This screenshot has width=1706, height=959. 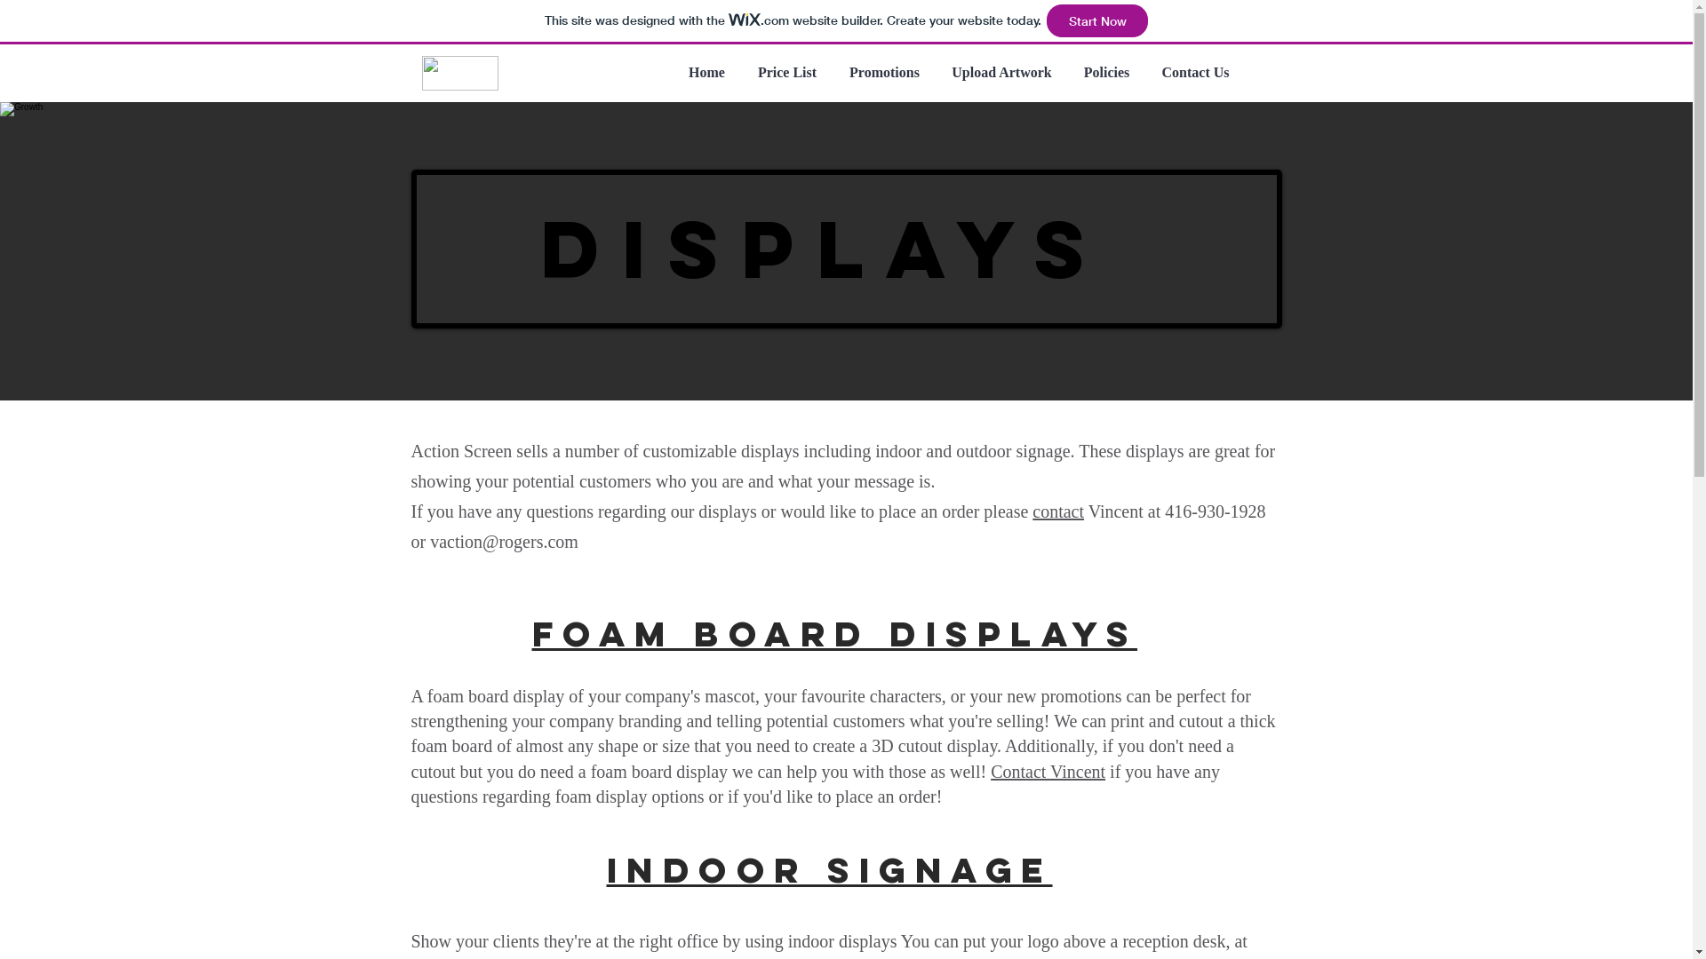 What do you see at coordinates (1002, 73) in the screenshot?
I see `Upload Artwork` at bounding box center [1002, 73].